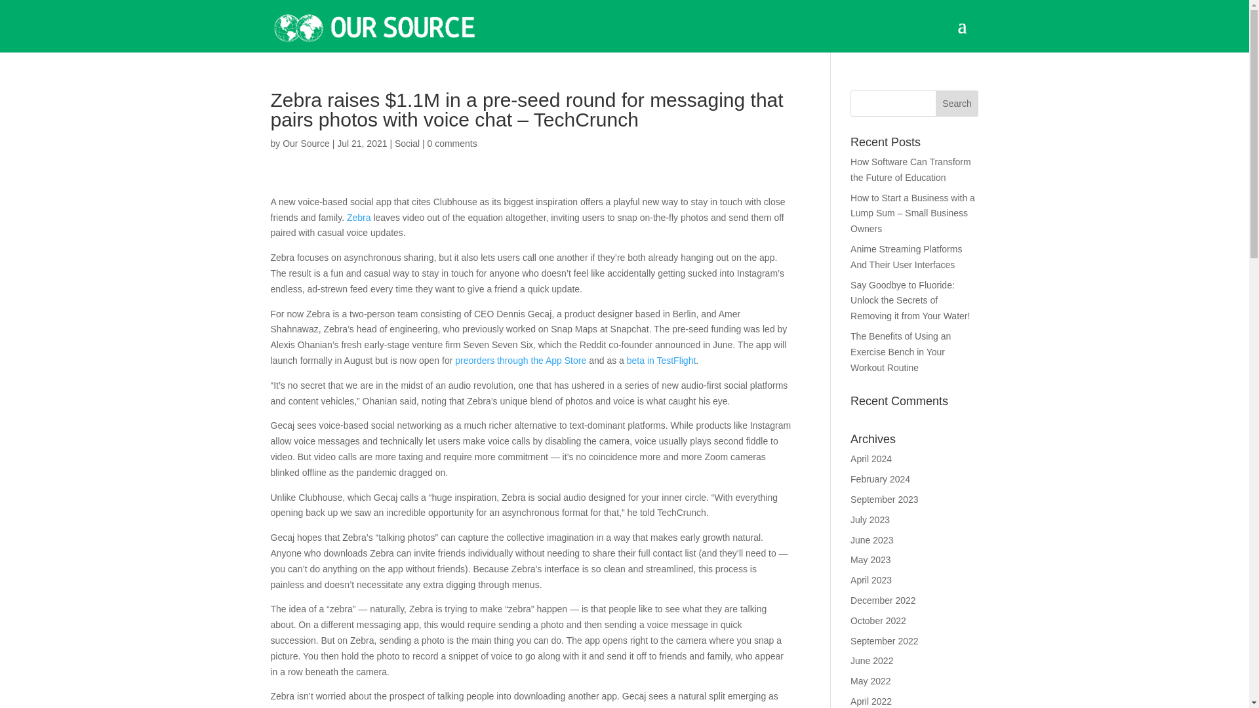 This screenshot has width=1259, height=708. I want to click on beta in TestFlight, so click(661, 361).